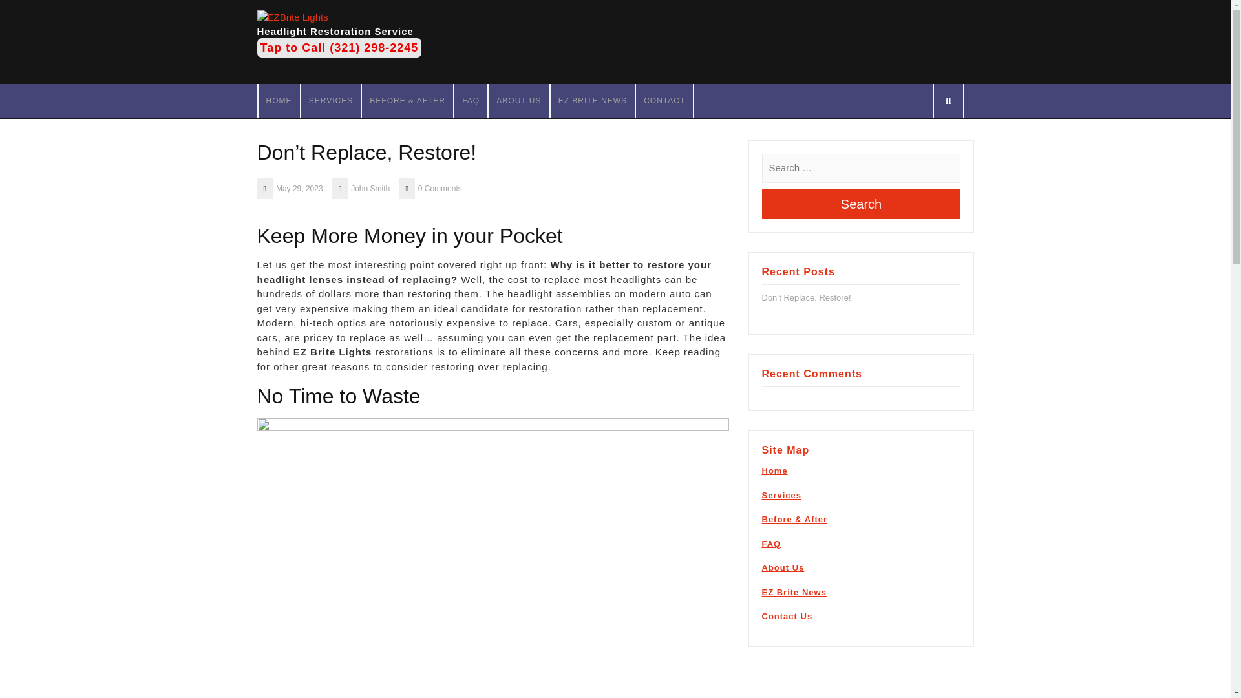 The image size is (1241, 698). Describe the element at coordinates (783, 567) in the screenshot. I see `About Us` at that location.